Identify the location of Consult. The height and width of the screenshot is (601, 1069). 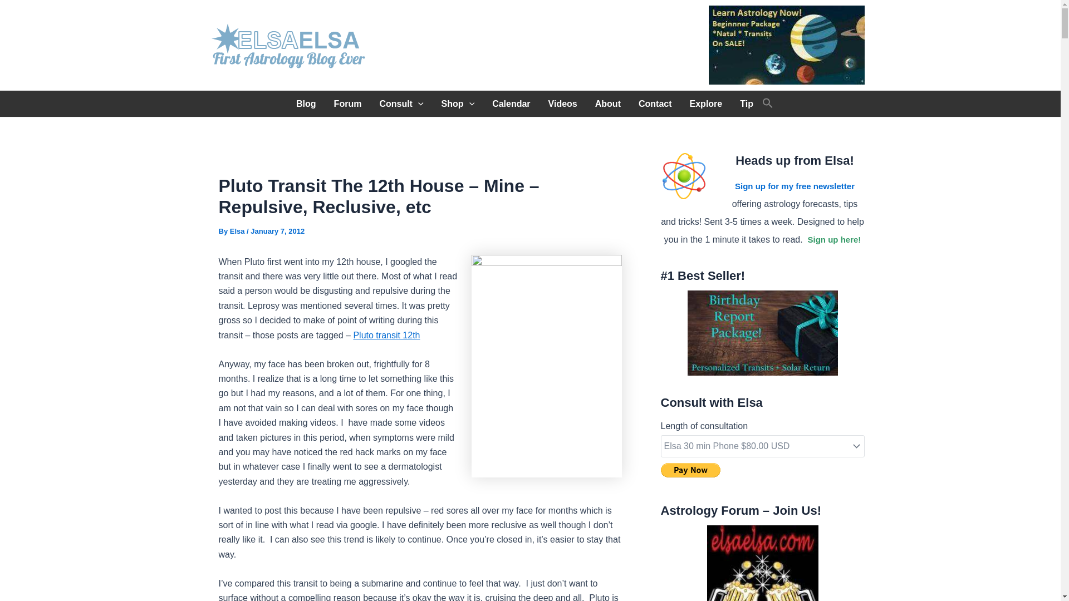
(401, 104).